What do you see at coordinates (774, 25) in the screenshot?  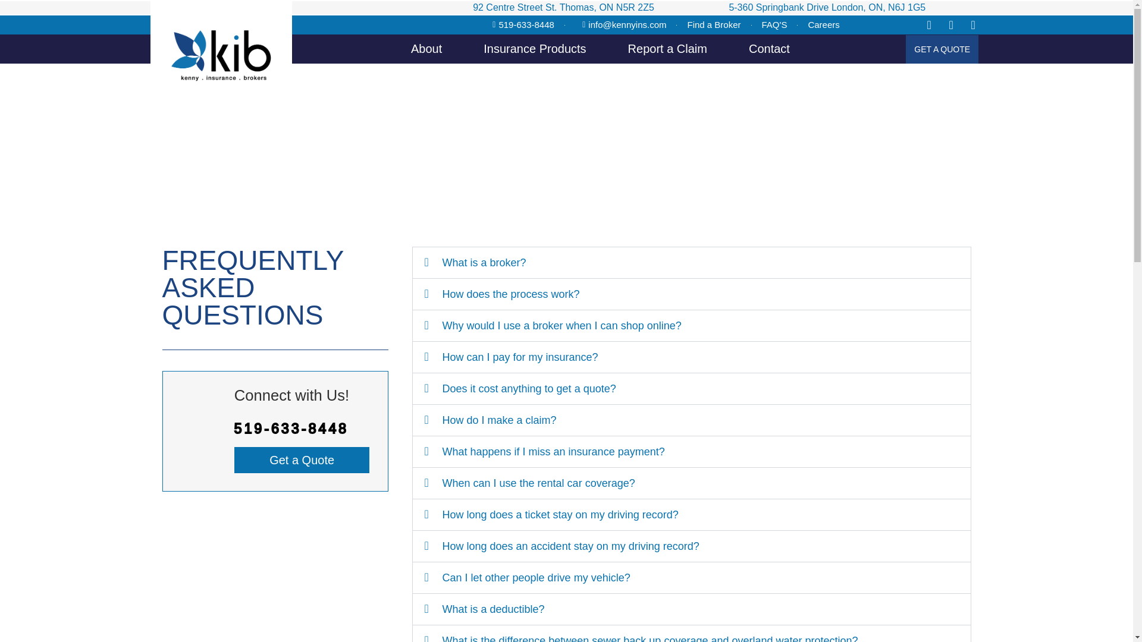 I see `FAQ'S` at bounding box center [774, 25].